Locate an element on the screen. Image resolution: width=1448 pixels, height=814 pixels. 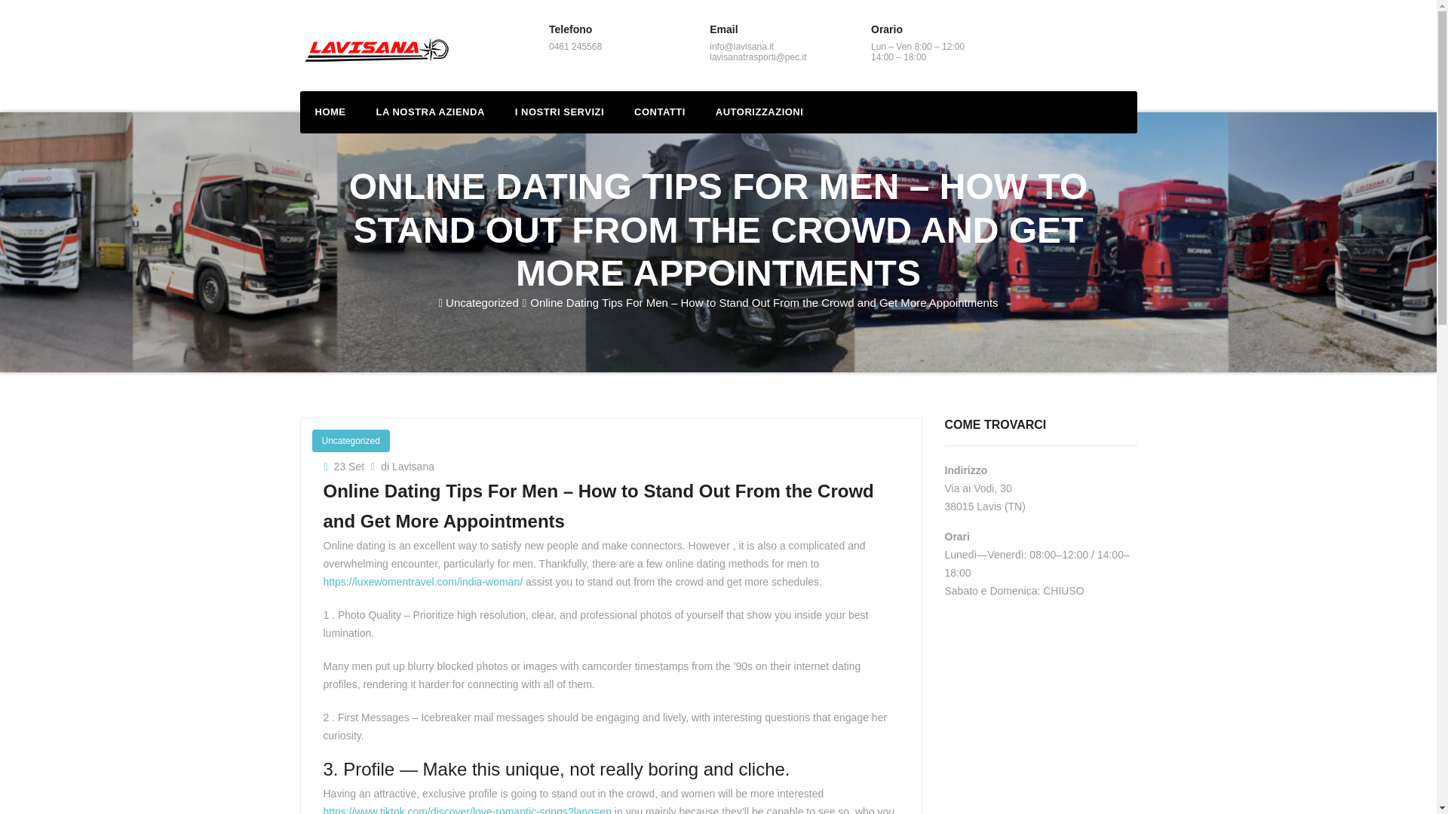
Uncategorized is located at coordinates (482, 303).